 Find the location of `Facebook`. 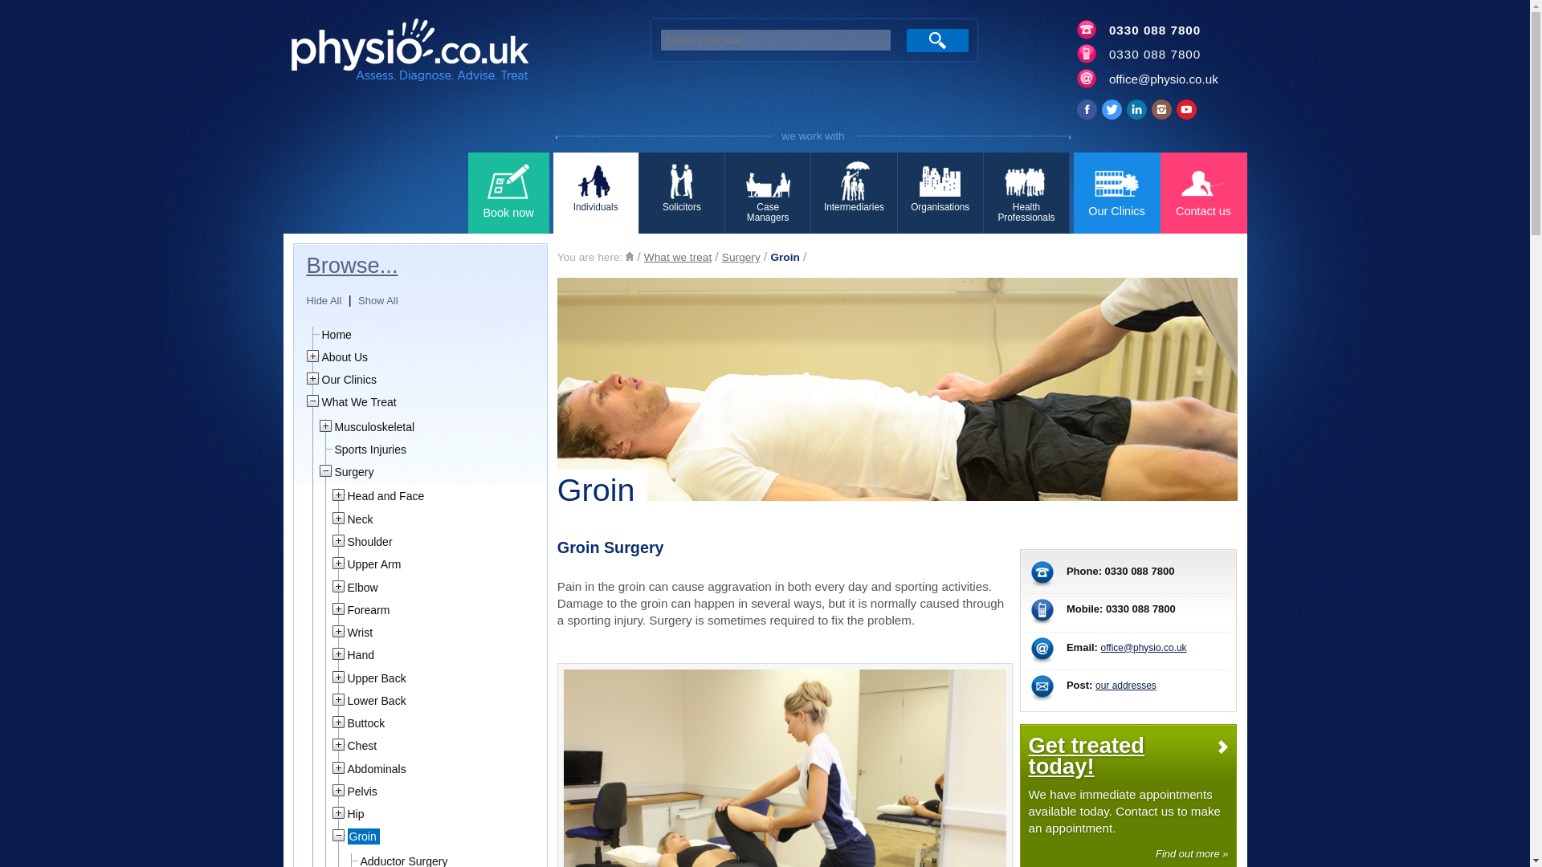

Facebook is located at coordinates (1086, 109).